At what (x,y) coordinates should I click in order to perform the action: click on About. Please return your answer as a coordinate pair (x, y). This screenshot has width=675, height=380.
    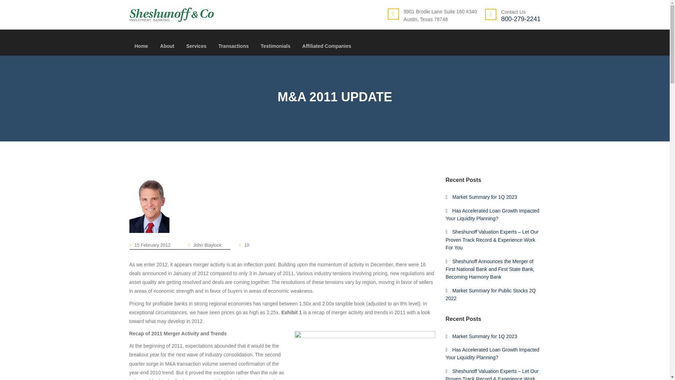
    Looking at the image, I should click on (167, 49).